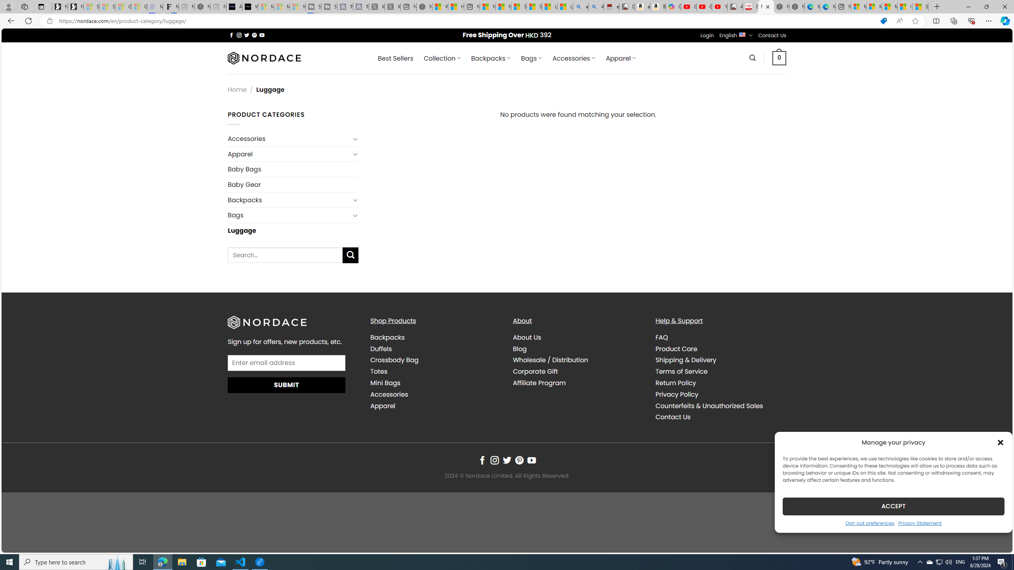  I want to click on Contact Us, so click(720, 417).